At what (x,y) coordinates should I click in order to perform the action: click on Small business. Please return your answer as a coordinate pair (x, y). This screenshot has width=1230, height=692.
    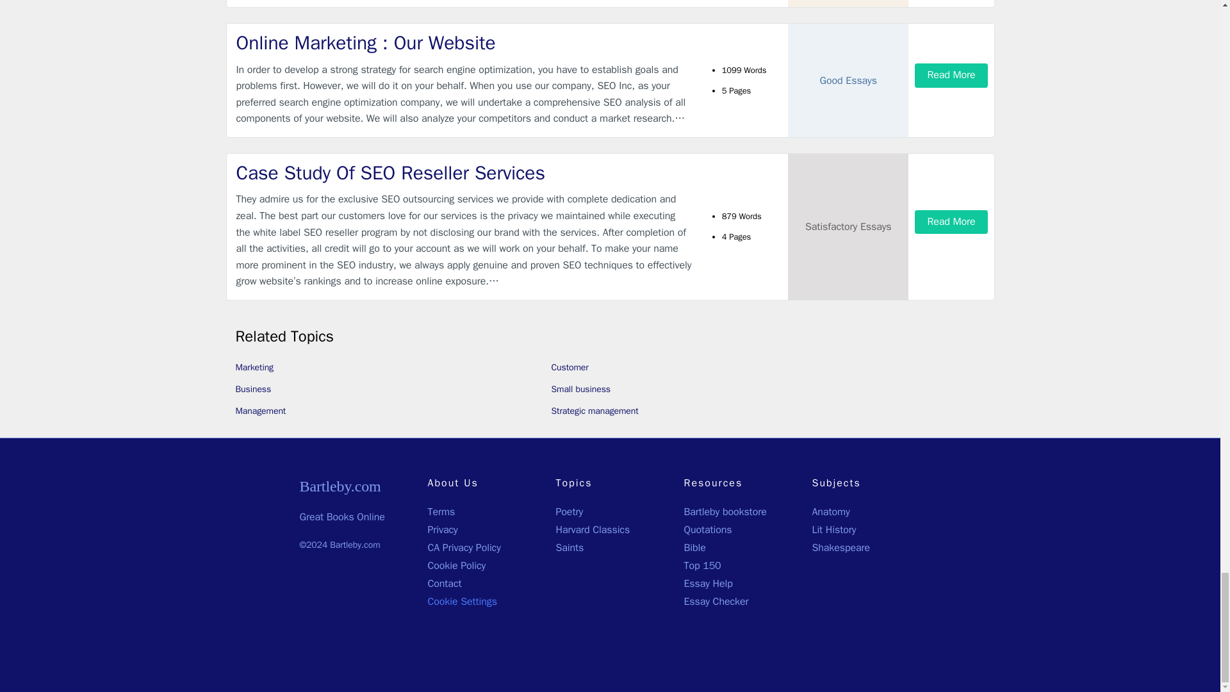
    Looking at the image, I should click on (580, 389).